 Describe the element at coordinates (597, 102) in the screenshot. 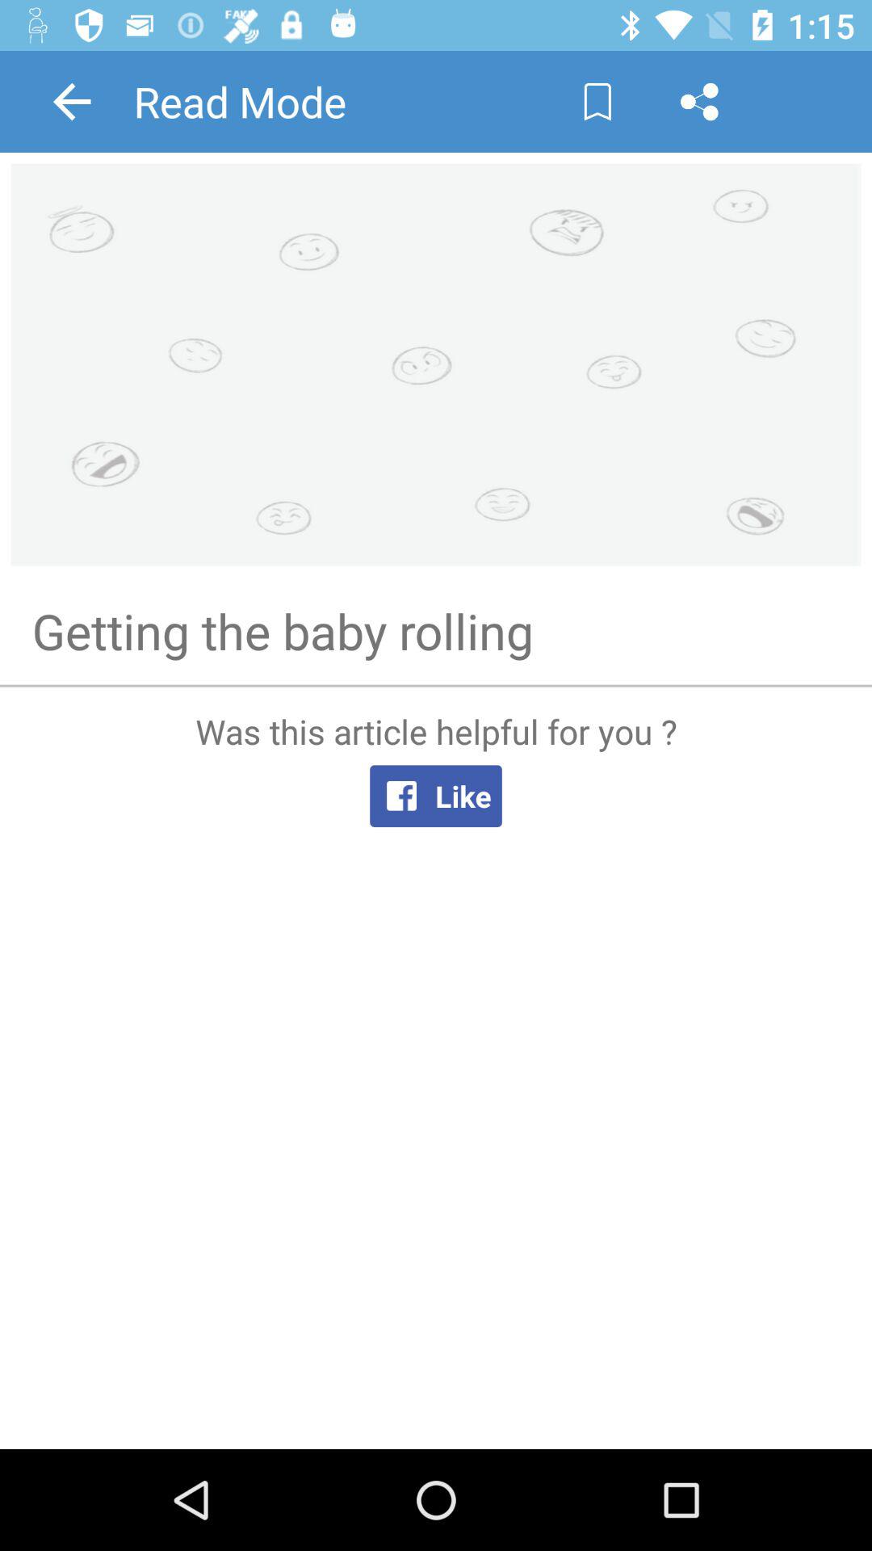

I see `save page` at that location.